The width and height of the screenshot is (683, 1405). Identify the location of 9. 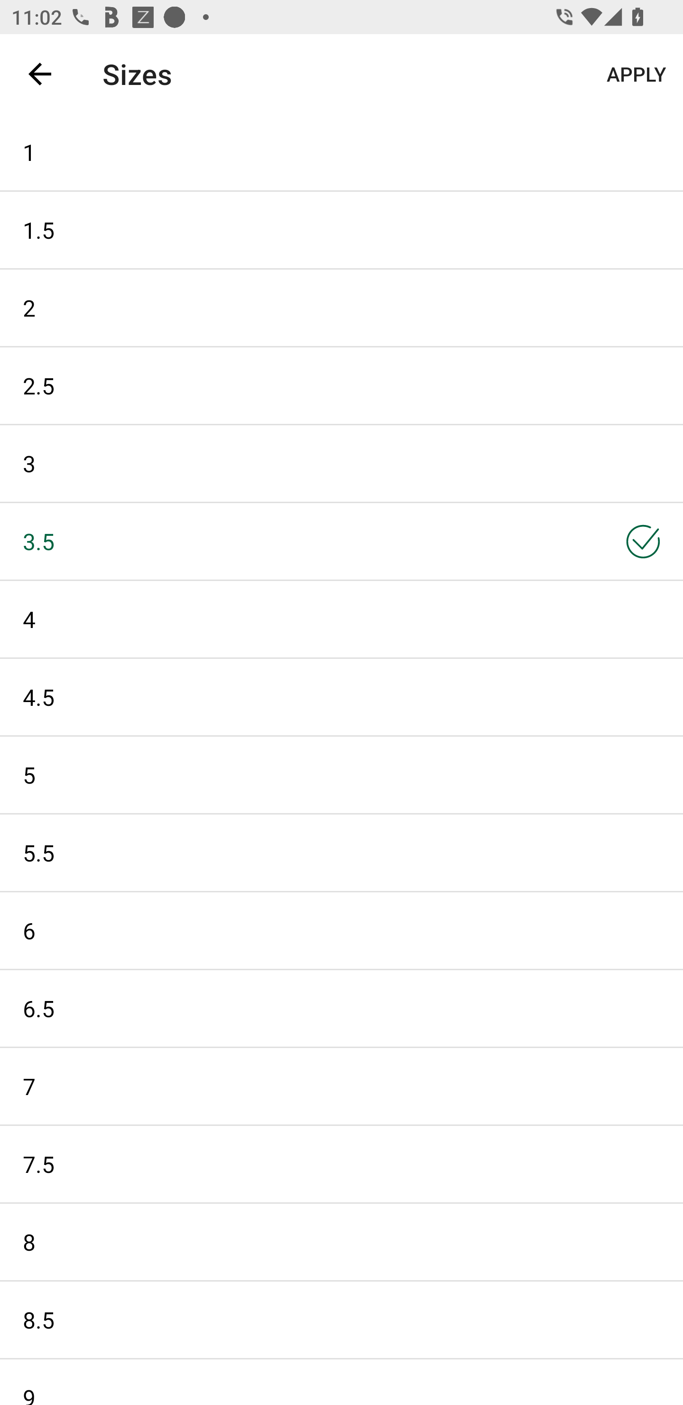
(341, 1382).